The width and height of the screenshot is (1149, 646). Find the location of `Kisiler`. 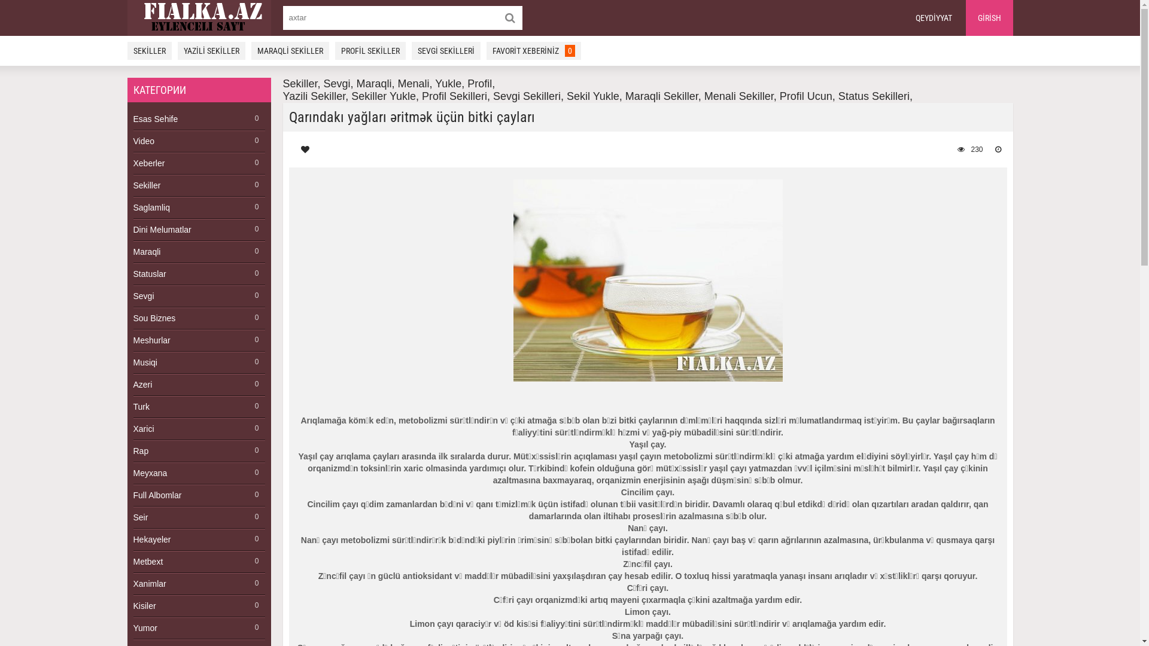

Kisiler is located at coordinates (199, 607).